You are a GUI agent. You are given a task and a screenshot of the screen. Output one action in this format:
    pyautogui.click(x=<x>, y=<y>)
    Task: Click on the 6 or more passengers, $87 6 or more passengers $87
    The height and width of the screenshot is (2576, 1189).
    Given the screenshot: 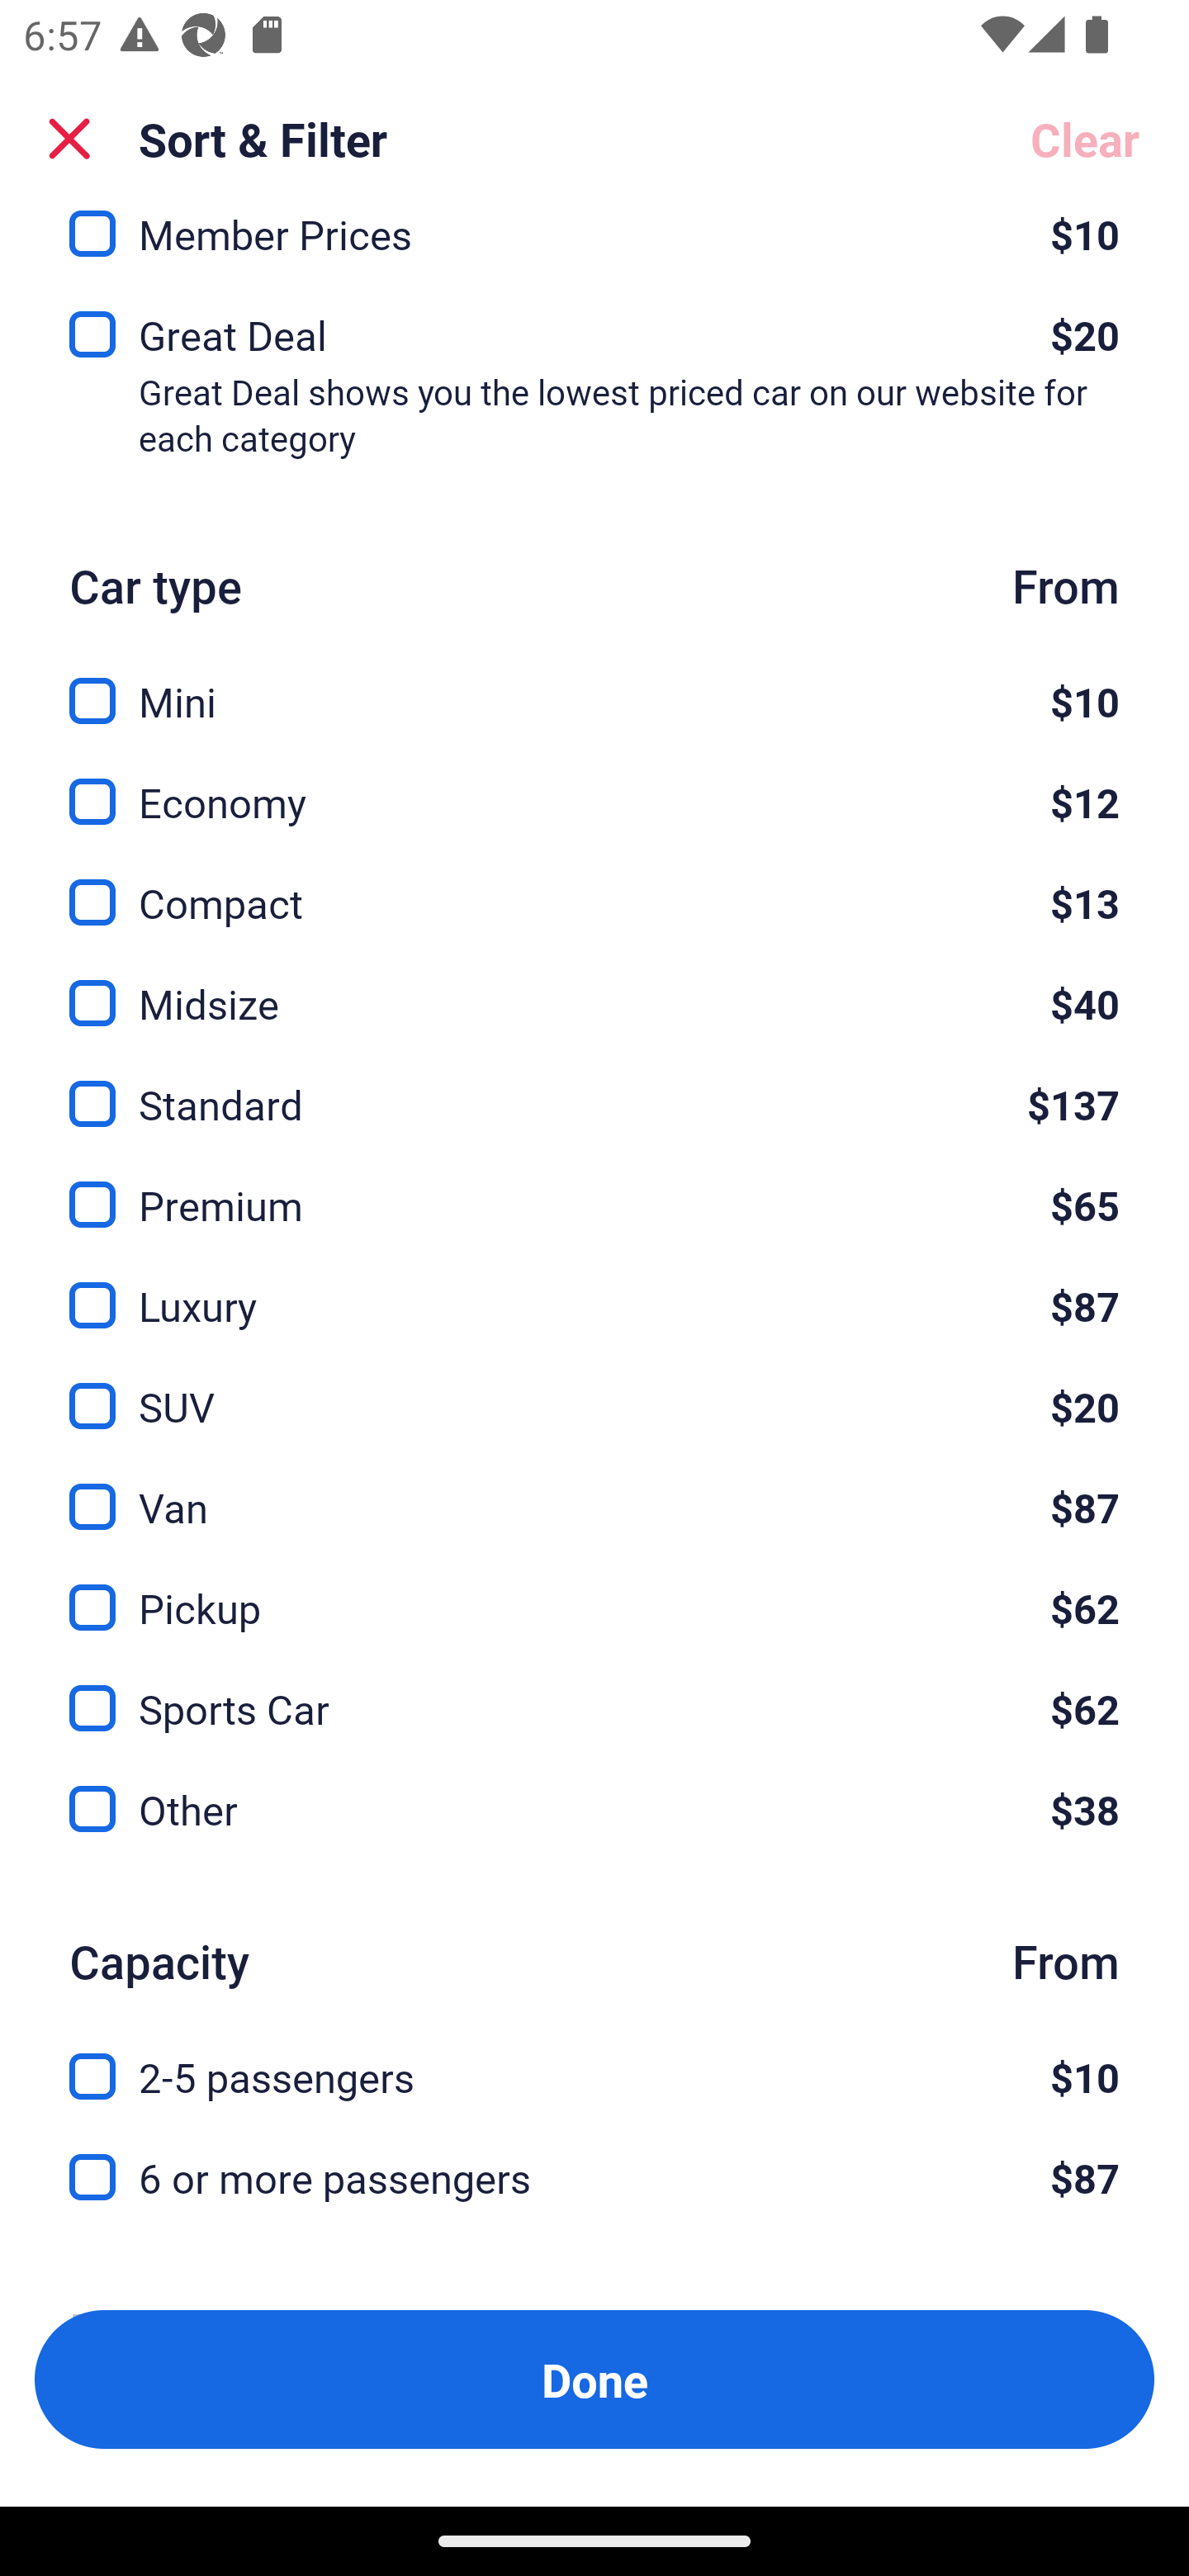 What is the action you would take?
    pyautogui.click(x=594, y=2178)
    